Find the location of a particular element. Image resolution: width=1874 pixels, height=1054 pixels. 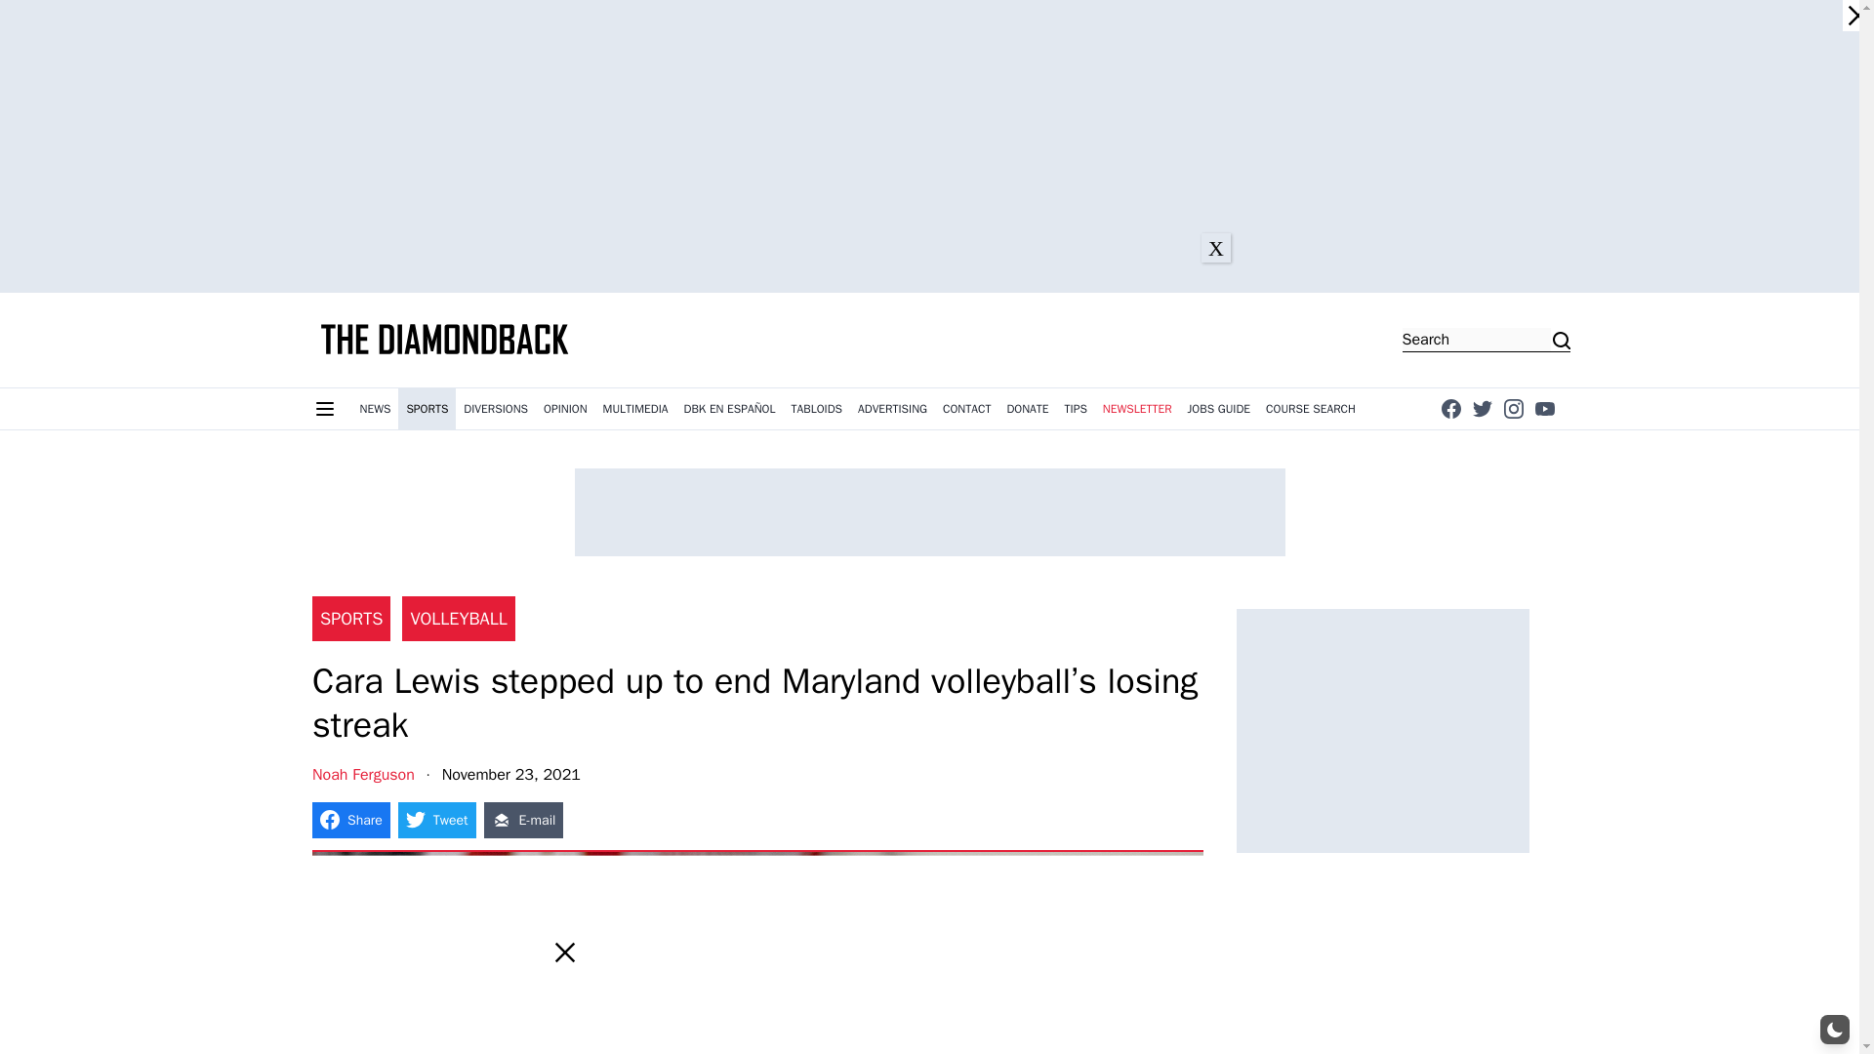

DONATE is located at coordinates (1027, 408).